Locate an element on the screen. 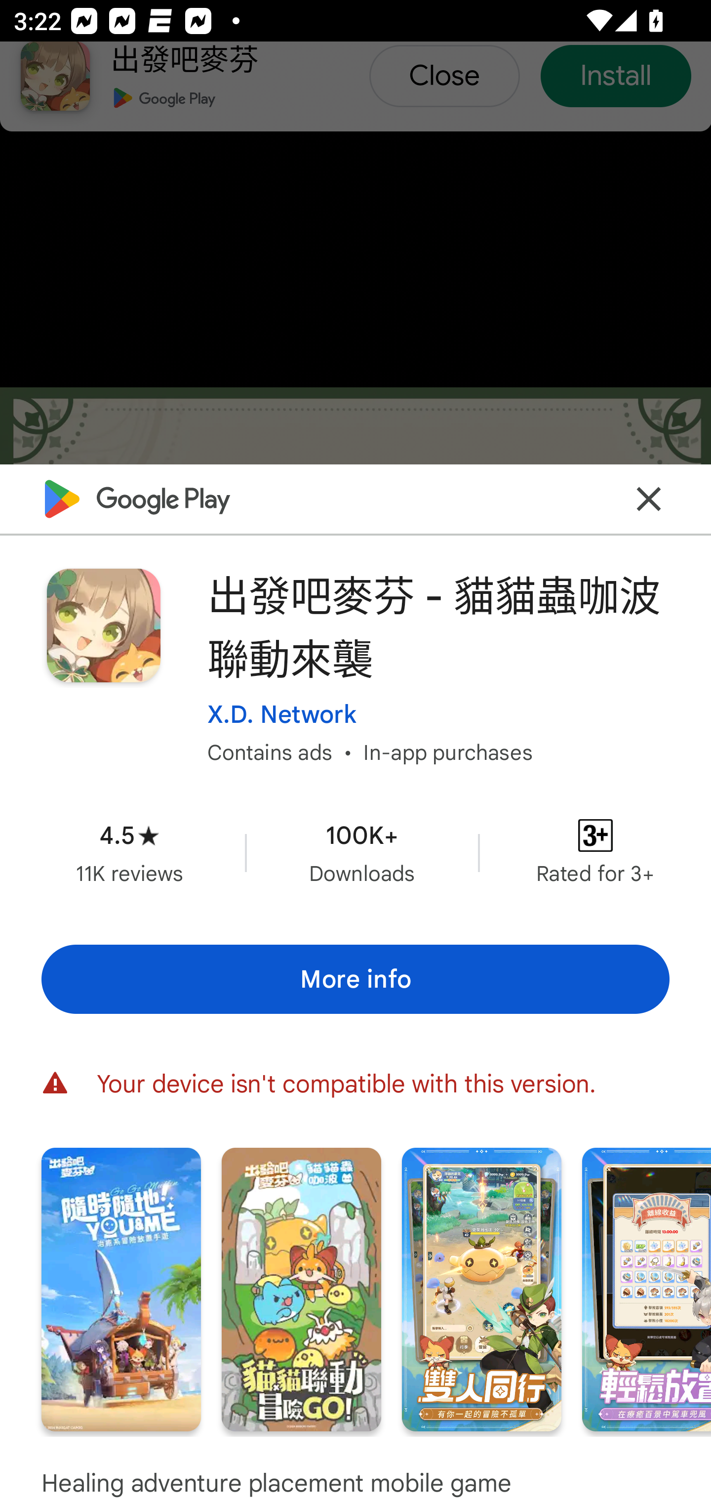 This screenshot has height=1502, width=711. More info is located at coordinates (355, 979).